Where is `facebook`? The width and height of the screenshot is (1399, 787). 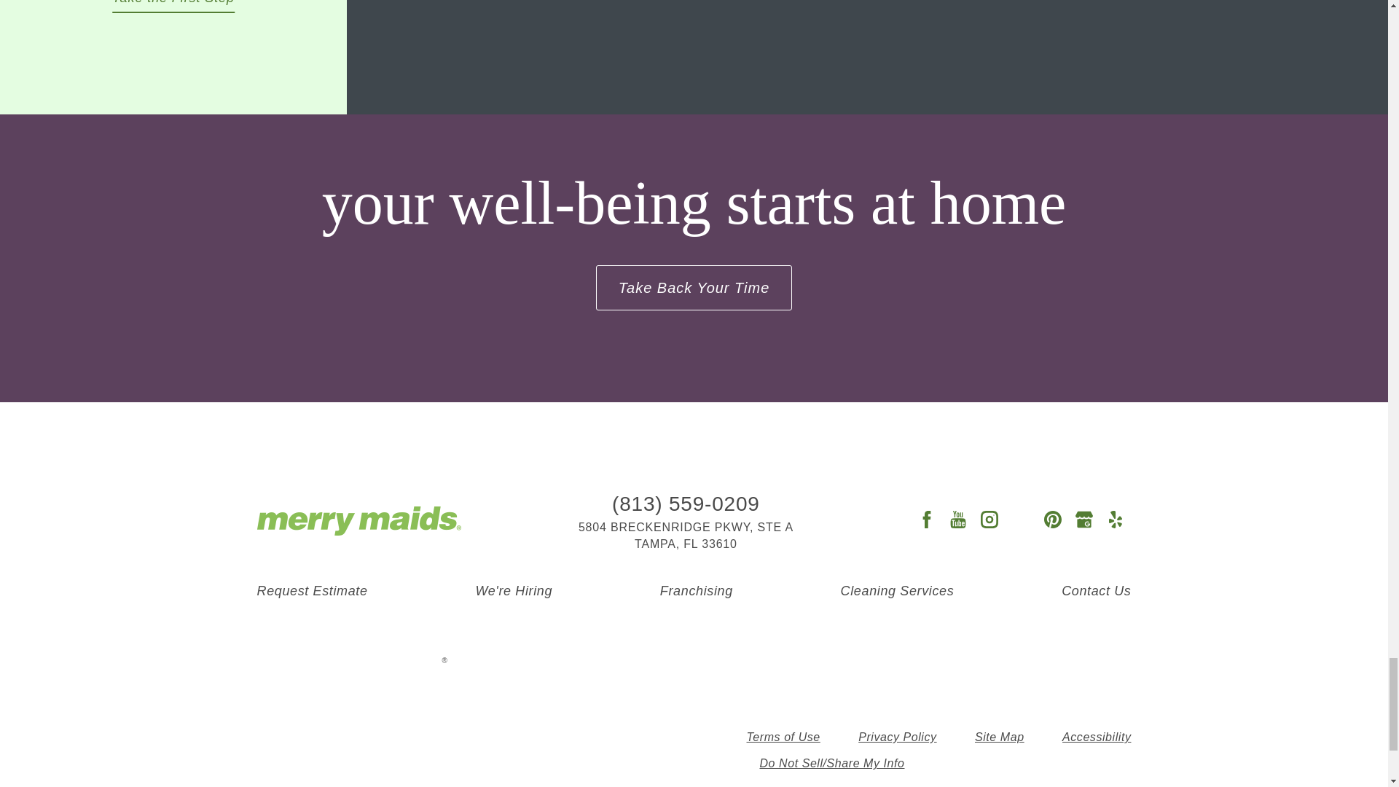 facebook is located at coordinates (925, 520).